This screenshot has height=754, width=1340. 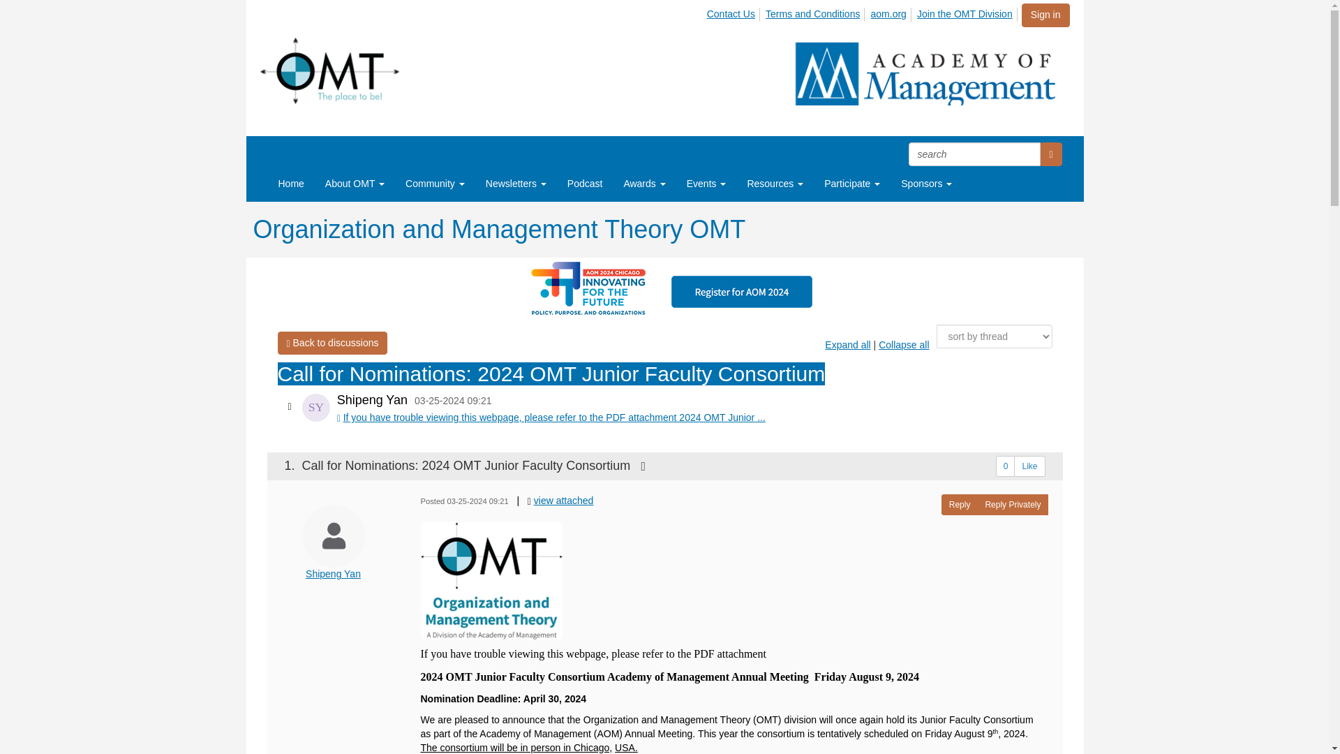 I want to click on search, so click(x=974, y=154).